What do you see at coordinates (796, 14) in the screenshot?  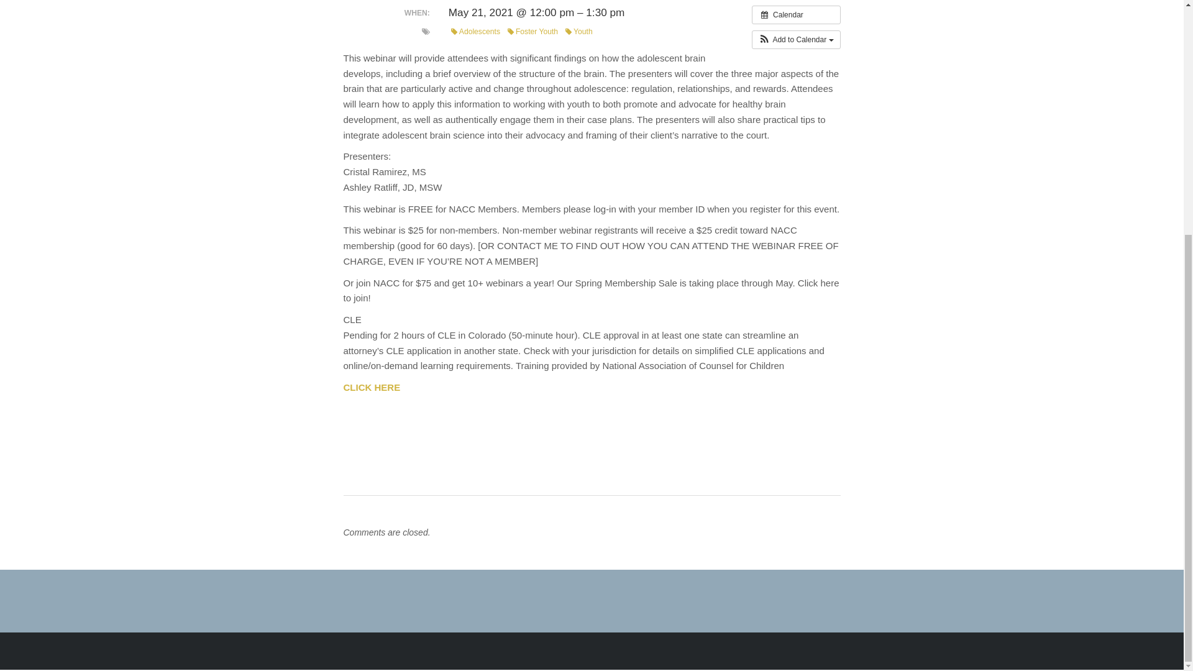 I see `Calendar` at bounding box center [796, 14].